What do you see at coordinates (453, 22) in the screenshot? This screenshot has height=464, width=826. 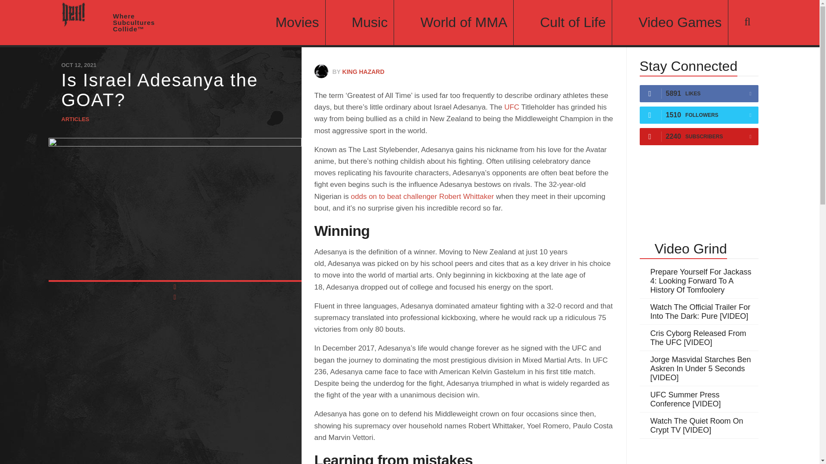 I see `World of MMA` at bounding box center [453, 22].